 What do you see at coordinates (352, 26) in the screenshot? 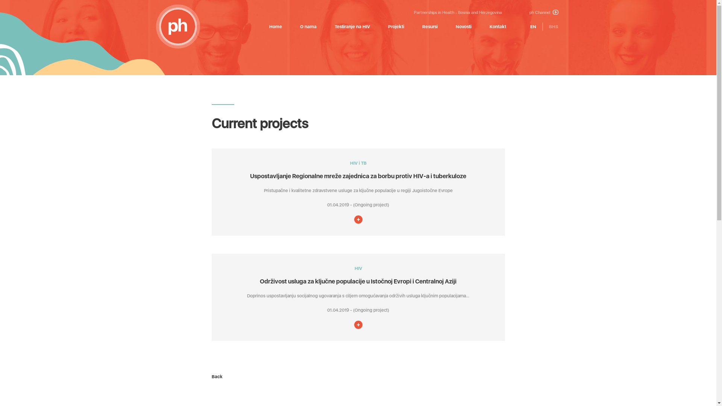
I see `Testiranje na HIV` at bounding box center [352, 26].